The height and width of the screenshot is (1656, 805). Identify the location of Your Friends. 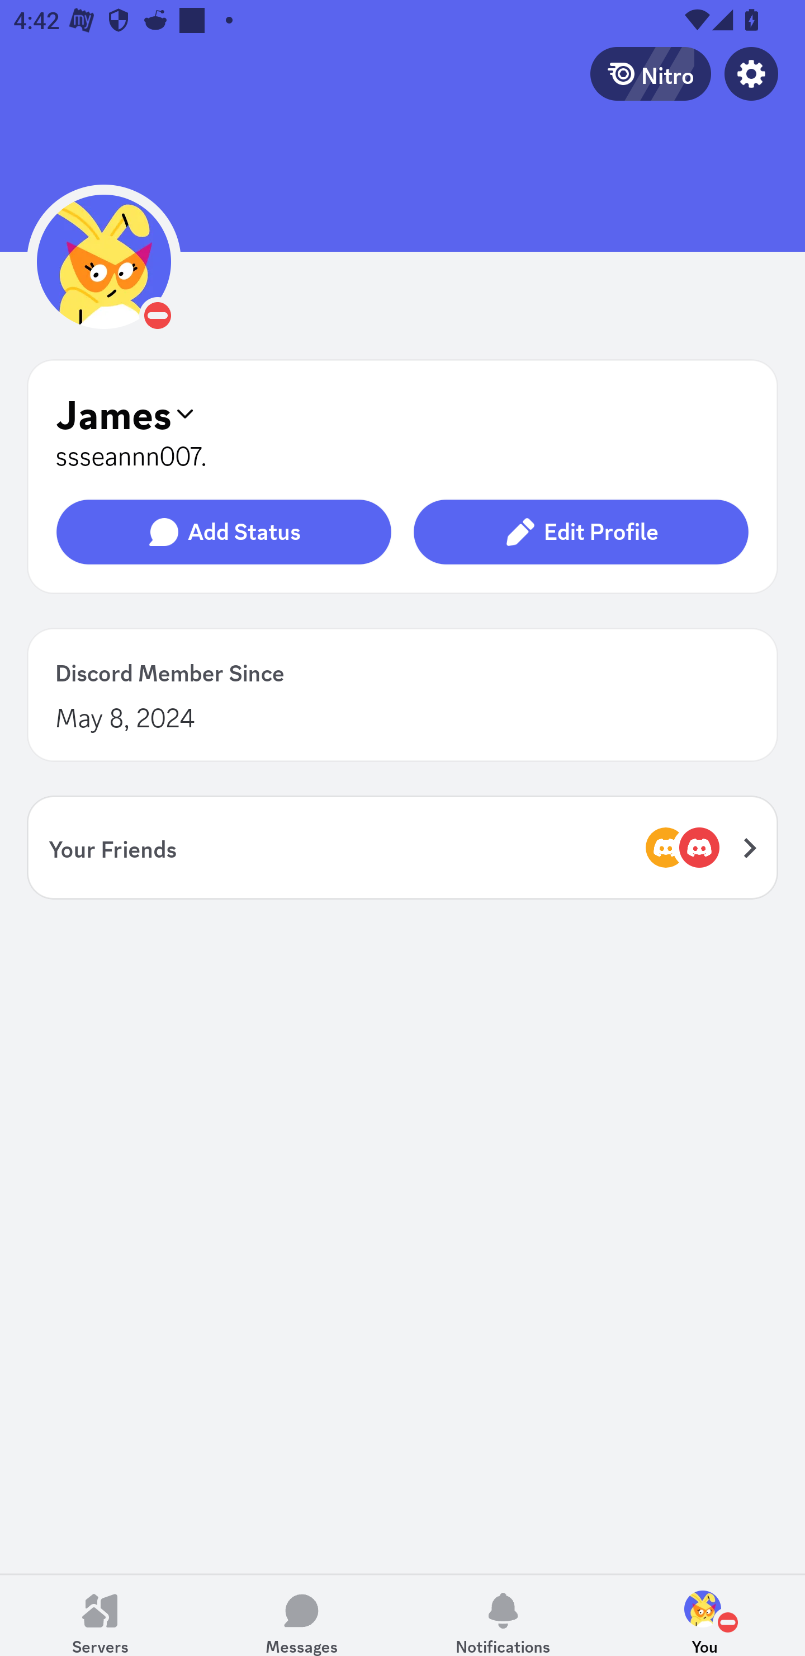
(402, 847).